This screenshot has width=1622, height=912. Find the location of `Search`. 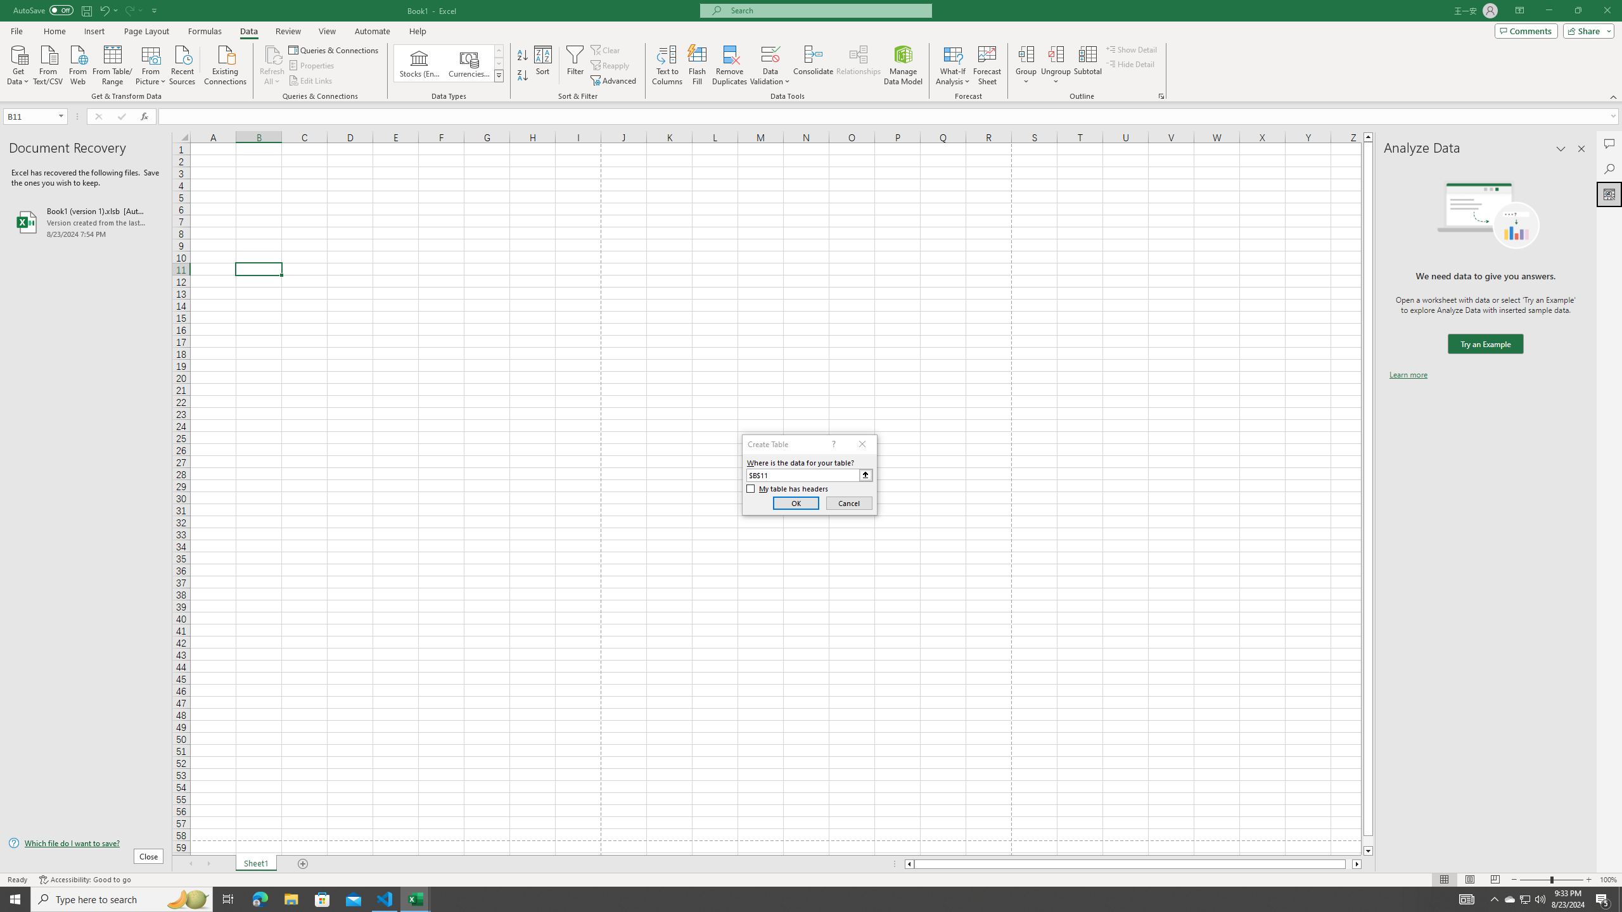

Search is located at coordinates (1609, 168).